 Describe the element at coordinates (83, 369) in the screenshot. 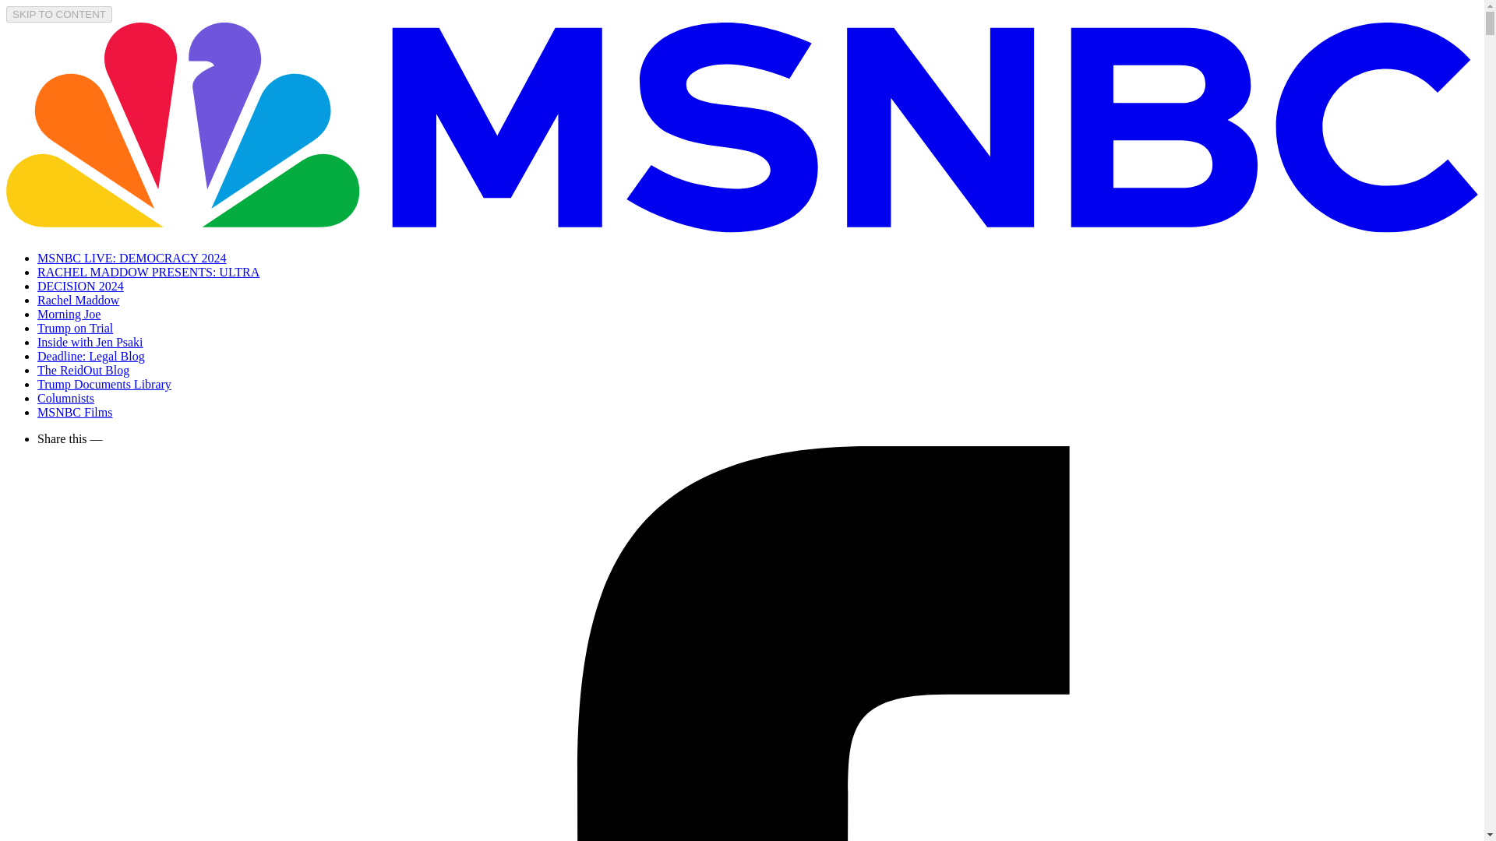

I see `The ReidOut Blog` at that location.